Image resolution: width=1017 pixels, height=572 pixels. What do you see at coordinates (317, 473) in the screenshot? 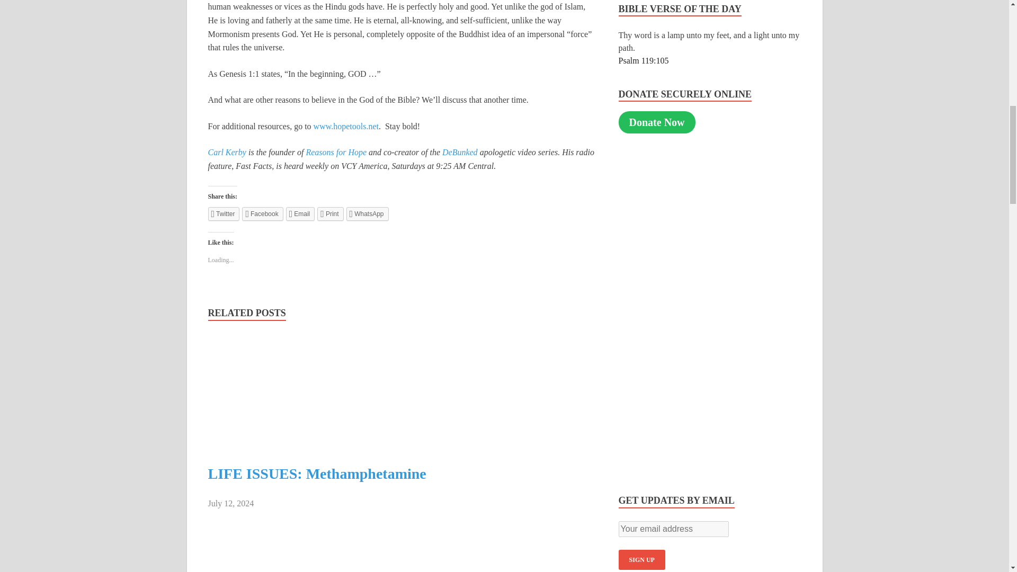
I see `LIFE ISSUES: Methamphetamine` at bounding box center [317, 473].